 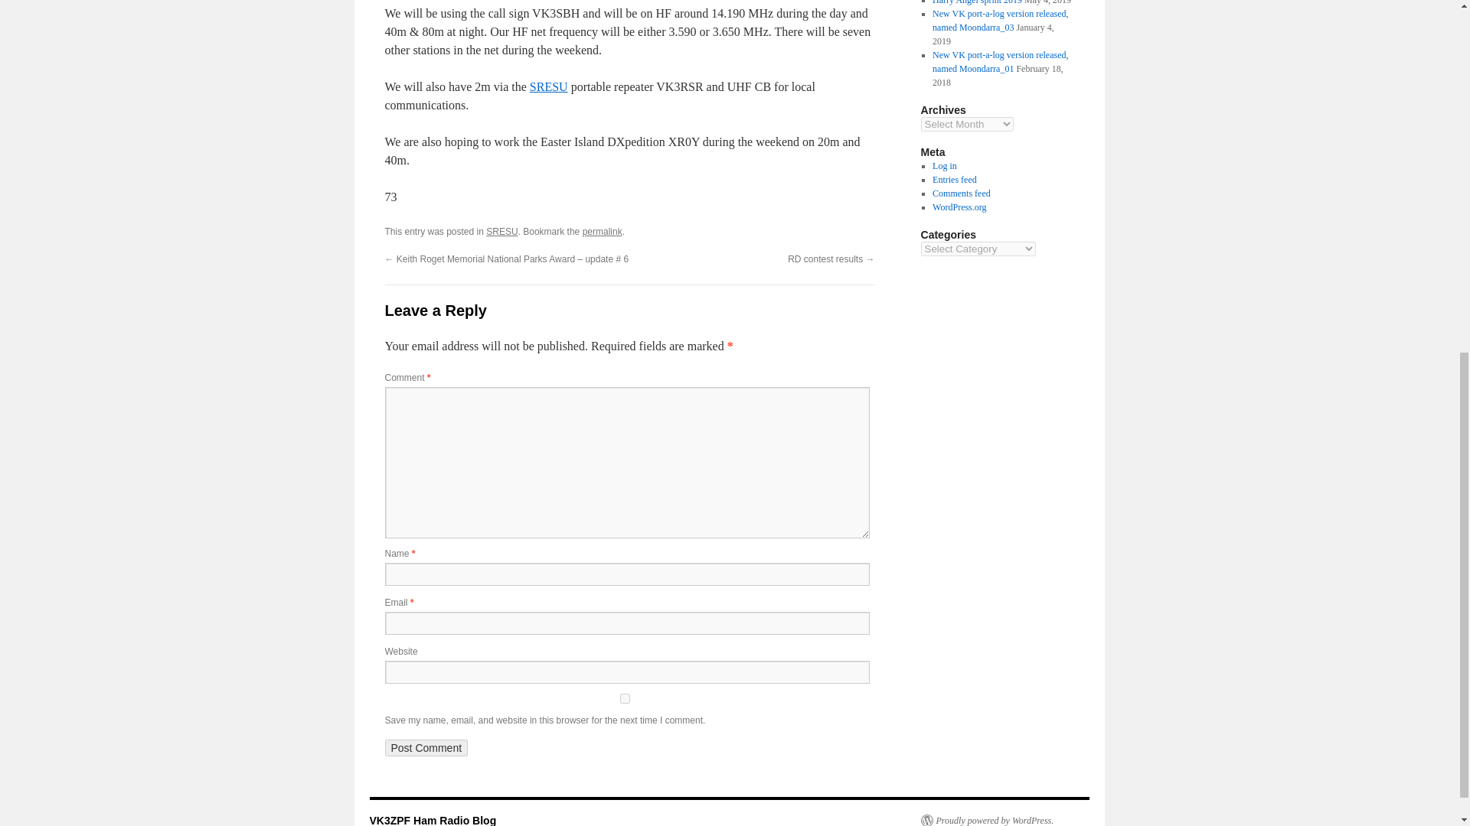 What do you see at coordinates (977, 2) in the screenshot?
I see `Harry Angel sprint 2019` at bounding box center [977, 2].